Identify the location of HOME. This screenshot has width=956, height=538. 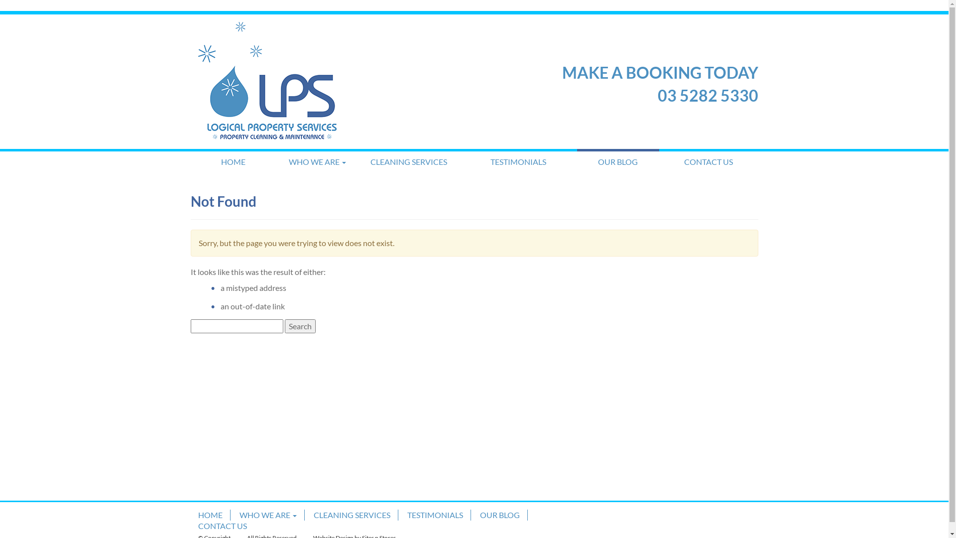
(210, 515).